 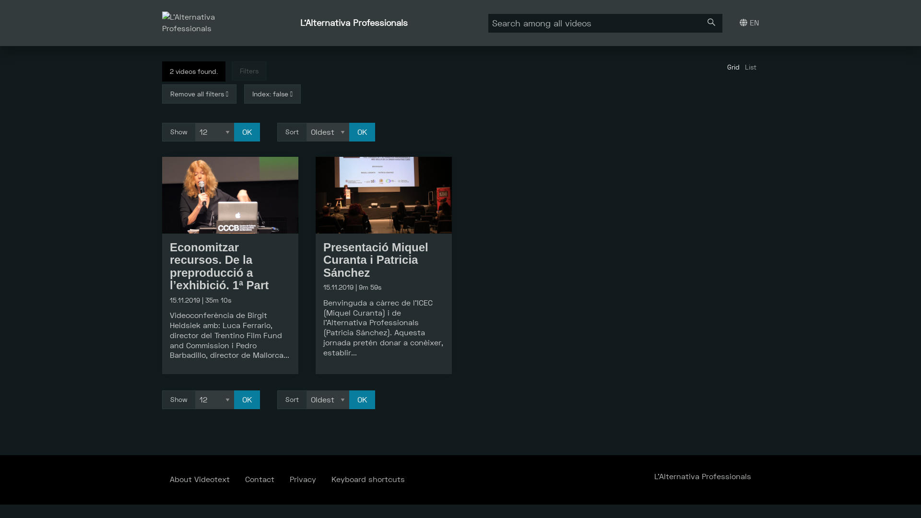 I want to click on OK, so click(x=247, y=400).